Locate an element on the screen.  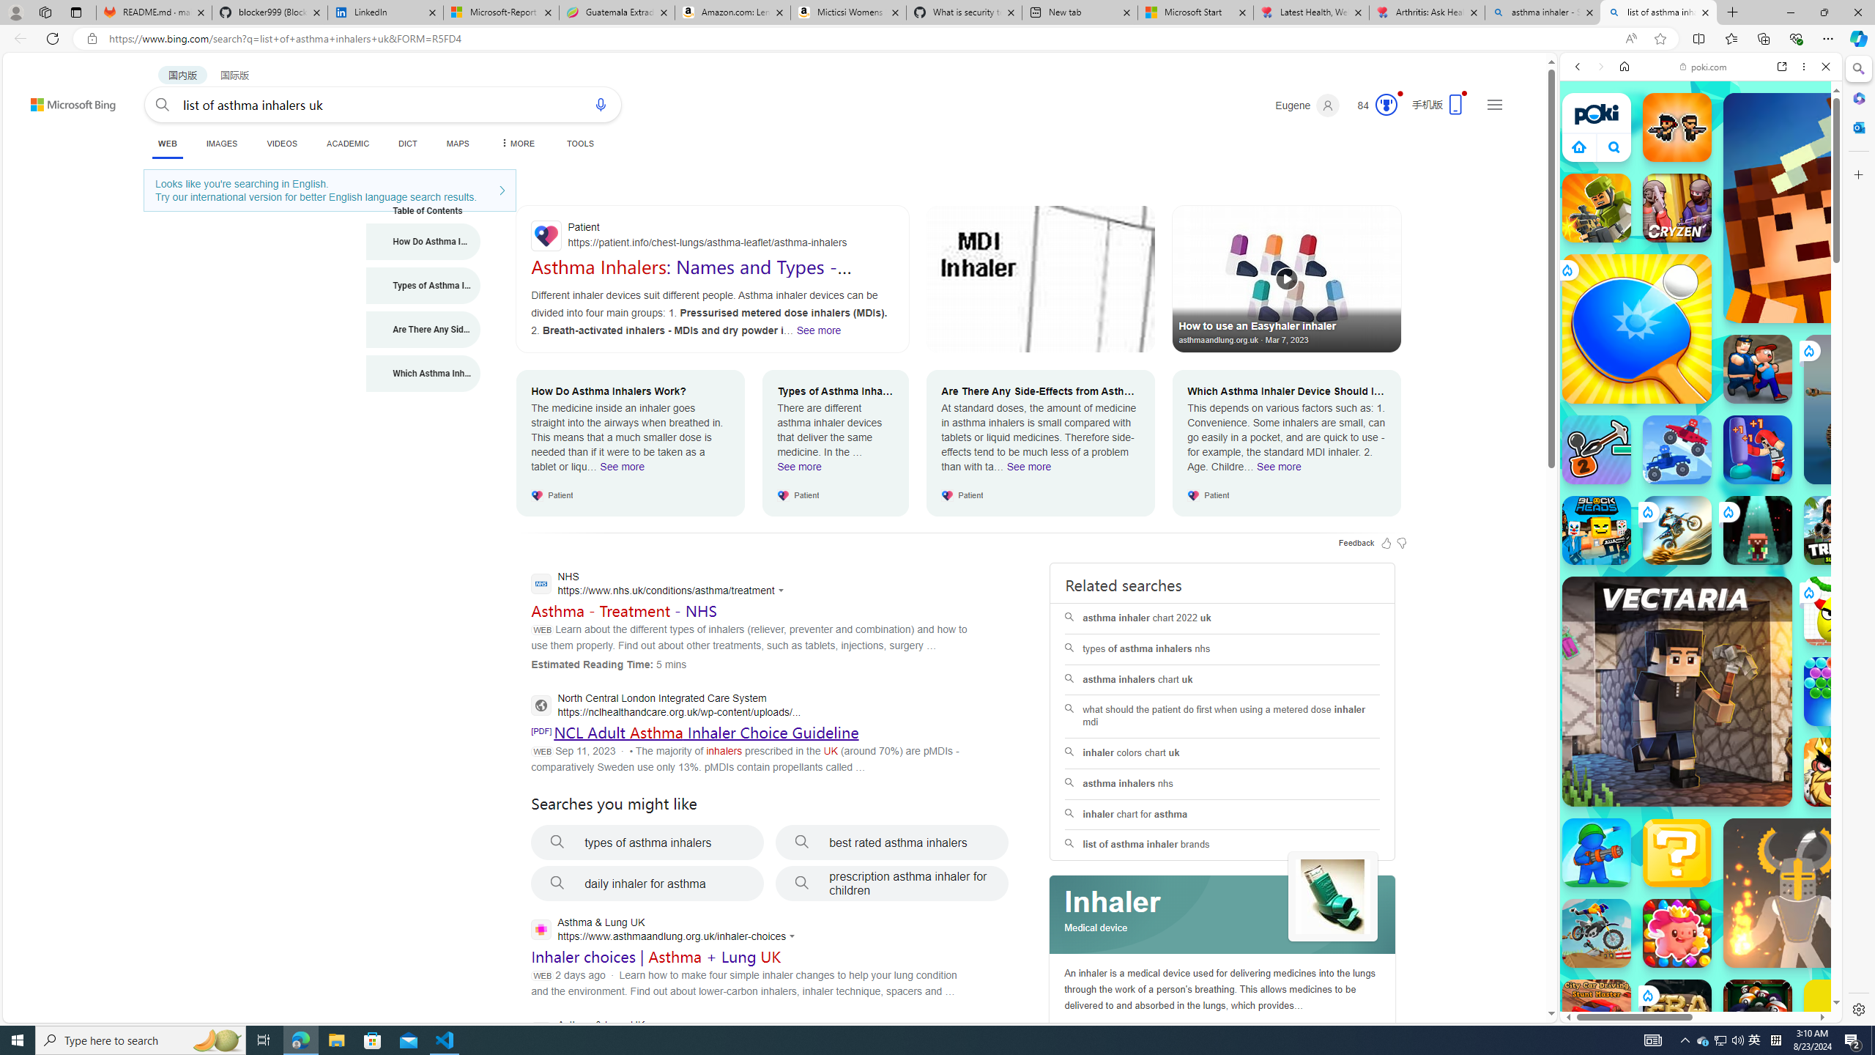
Search results from poki.com is located at coordinates (1674, 571).